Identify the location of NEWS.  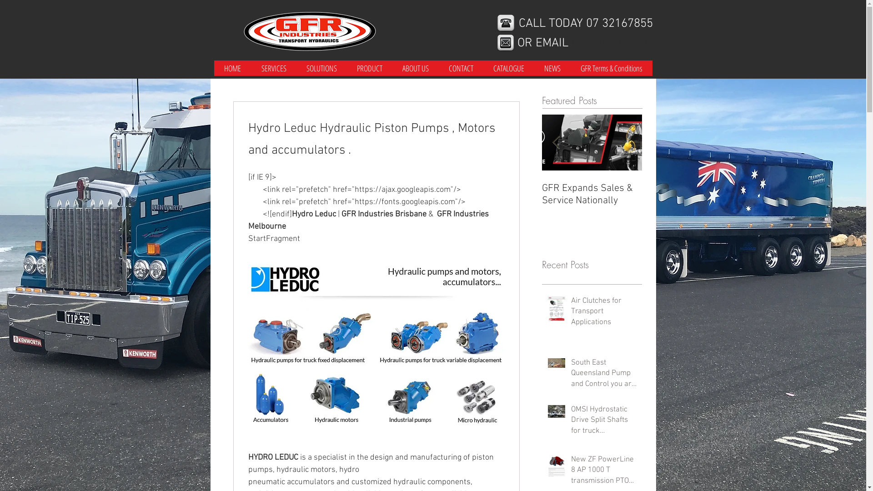
(552, 68).